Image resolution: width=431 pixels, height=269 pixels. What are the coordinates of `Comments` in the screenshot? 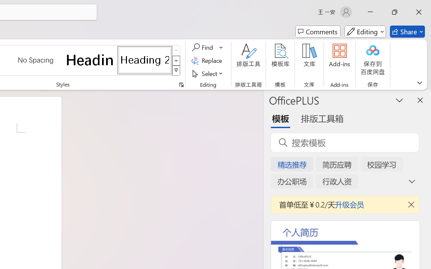 It's located at (318, 32).